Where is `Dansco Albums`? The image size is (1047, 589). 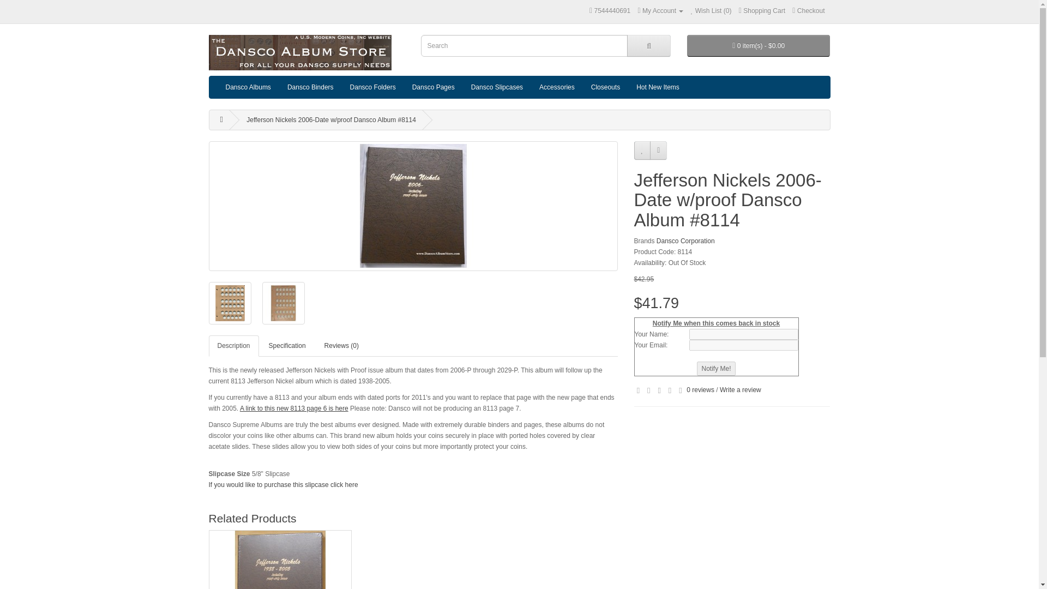 Dansco Albums is located at coordinates (248, 87).